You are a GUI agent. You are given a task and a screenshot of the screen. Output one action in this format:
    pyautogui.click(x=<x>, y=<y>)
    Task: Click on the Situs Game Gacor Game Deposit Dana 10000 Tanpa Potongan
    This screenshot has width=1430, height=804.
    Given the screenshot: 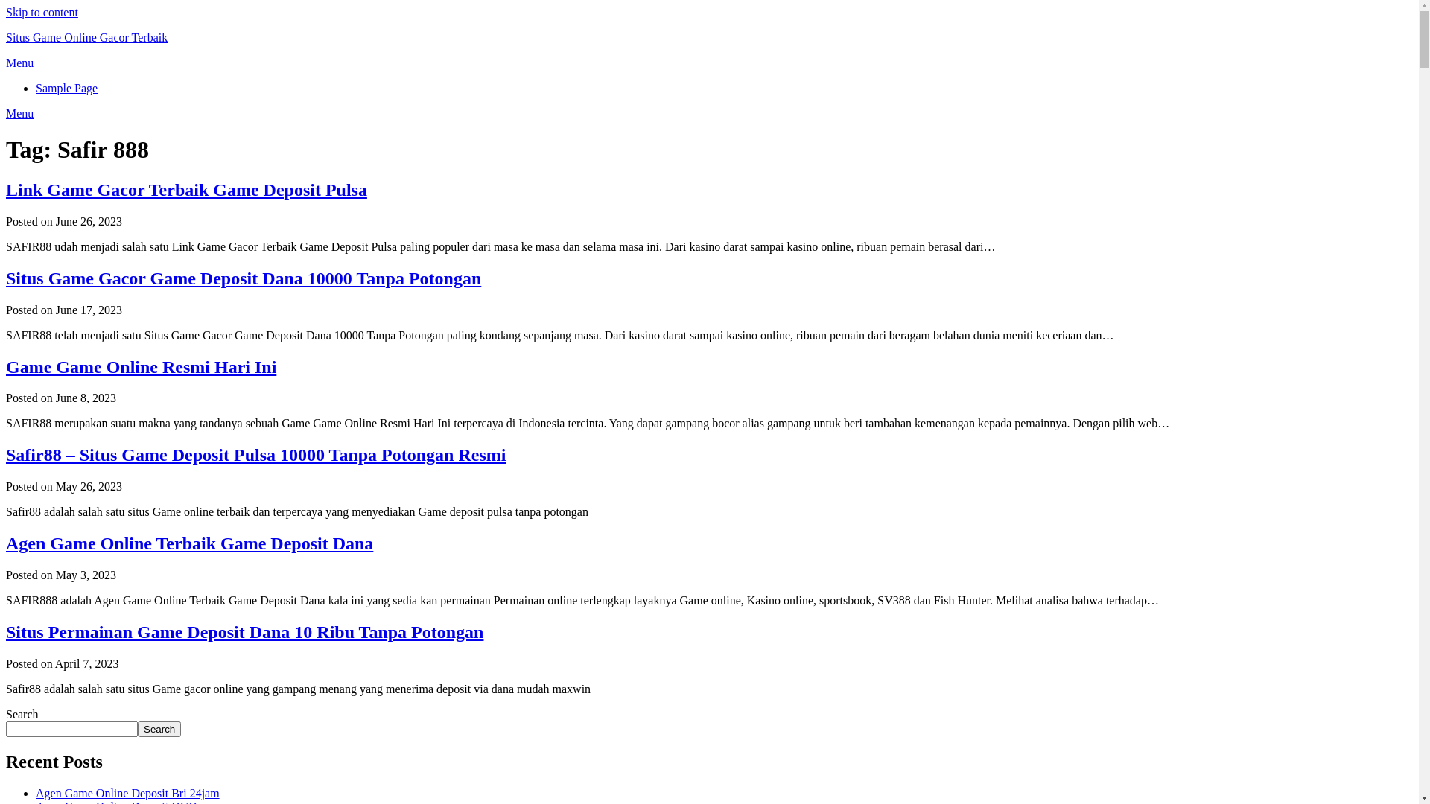 What is the action you would take?
    pyautogui.click(x=244, y=278)
    